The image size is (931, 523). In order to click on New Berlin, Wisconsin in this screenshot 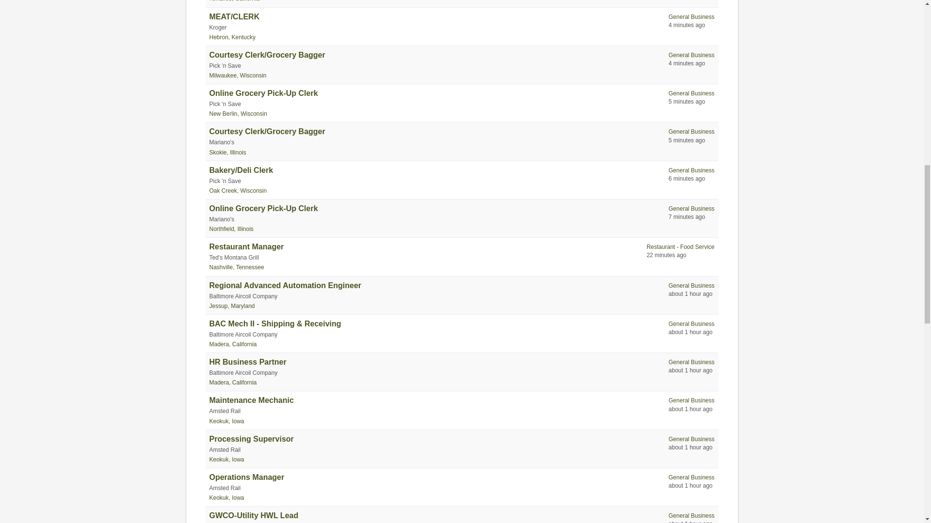, I will do `click(239, 113)`.